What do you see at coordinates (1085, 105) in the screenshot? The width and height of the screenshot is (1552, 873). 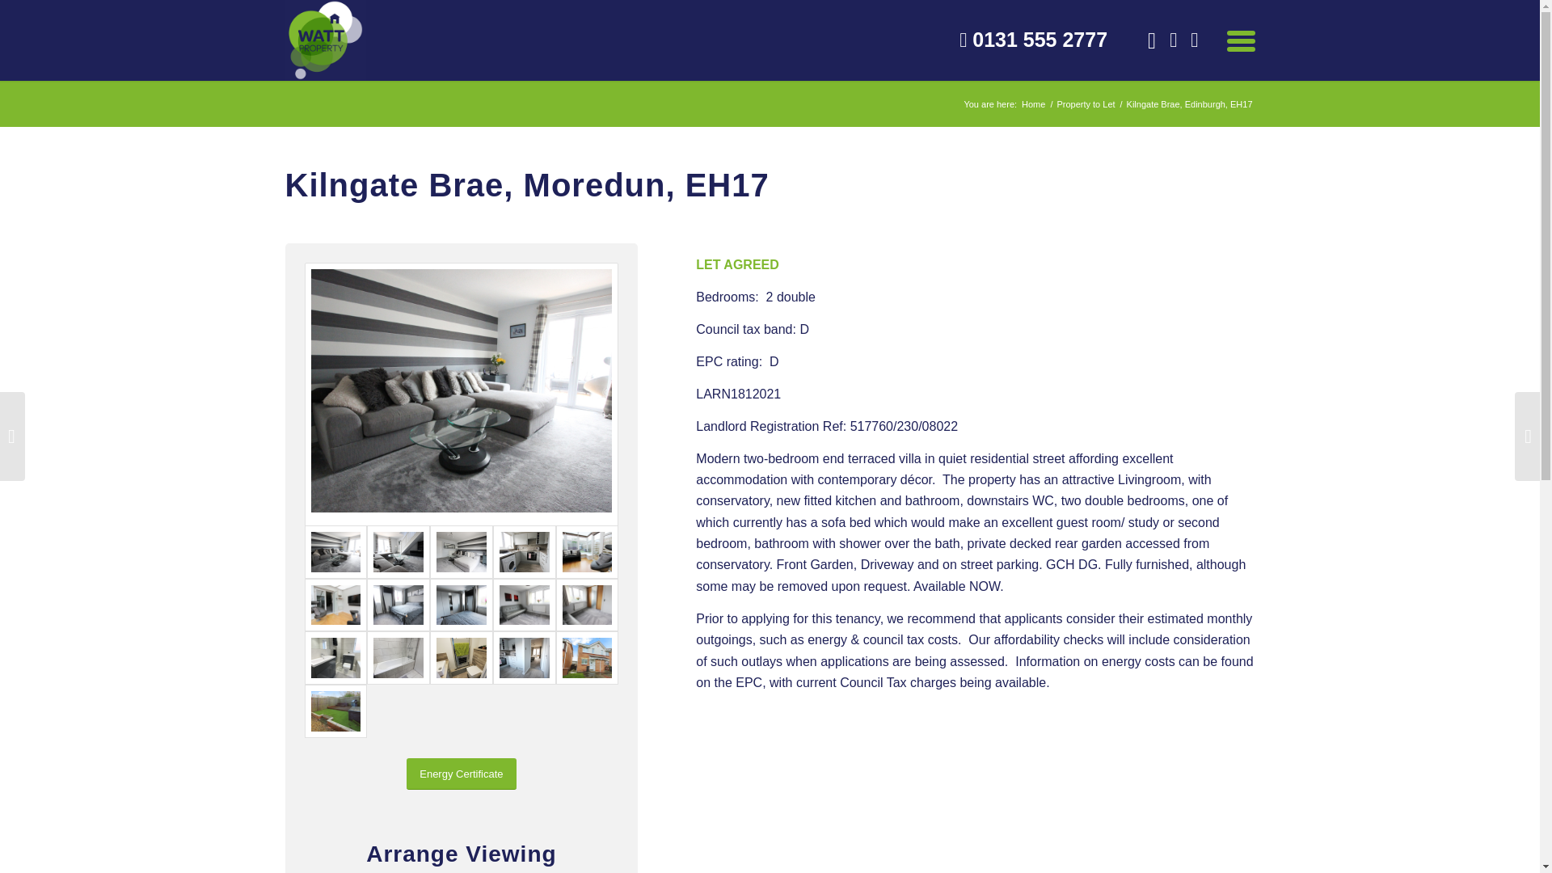 I see `Property to Let` at bounding box center [1085, 105].